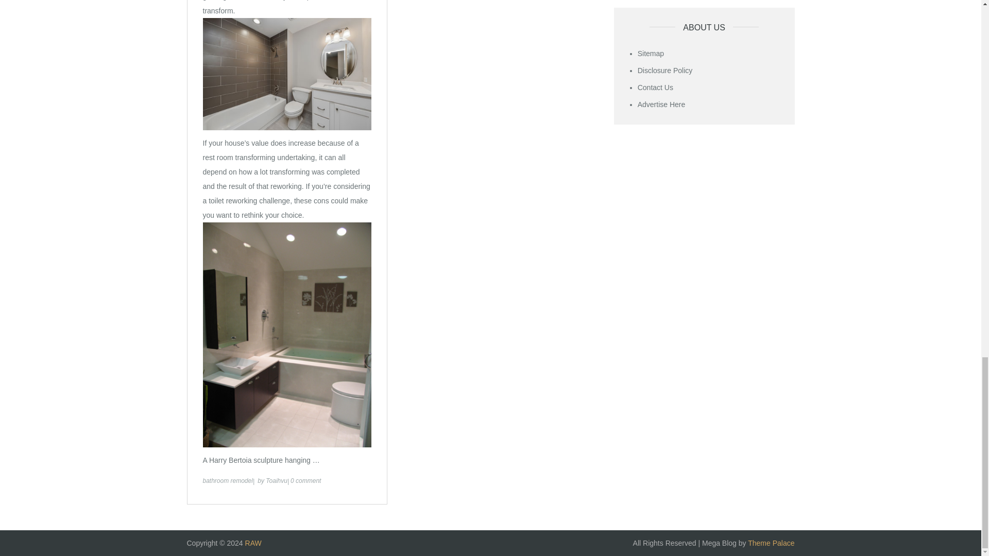  What do you see at coordinates (277, 480) in the screenshot?
I see `Toaihvu` at bounding box center [277, 480].